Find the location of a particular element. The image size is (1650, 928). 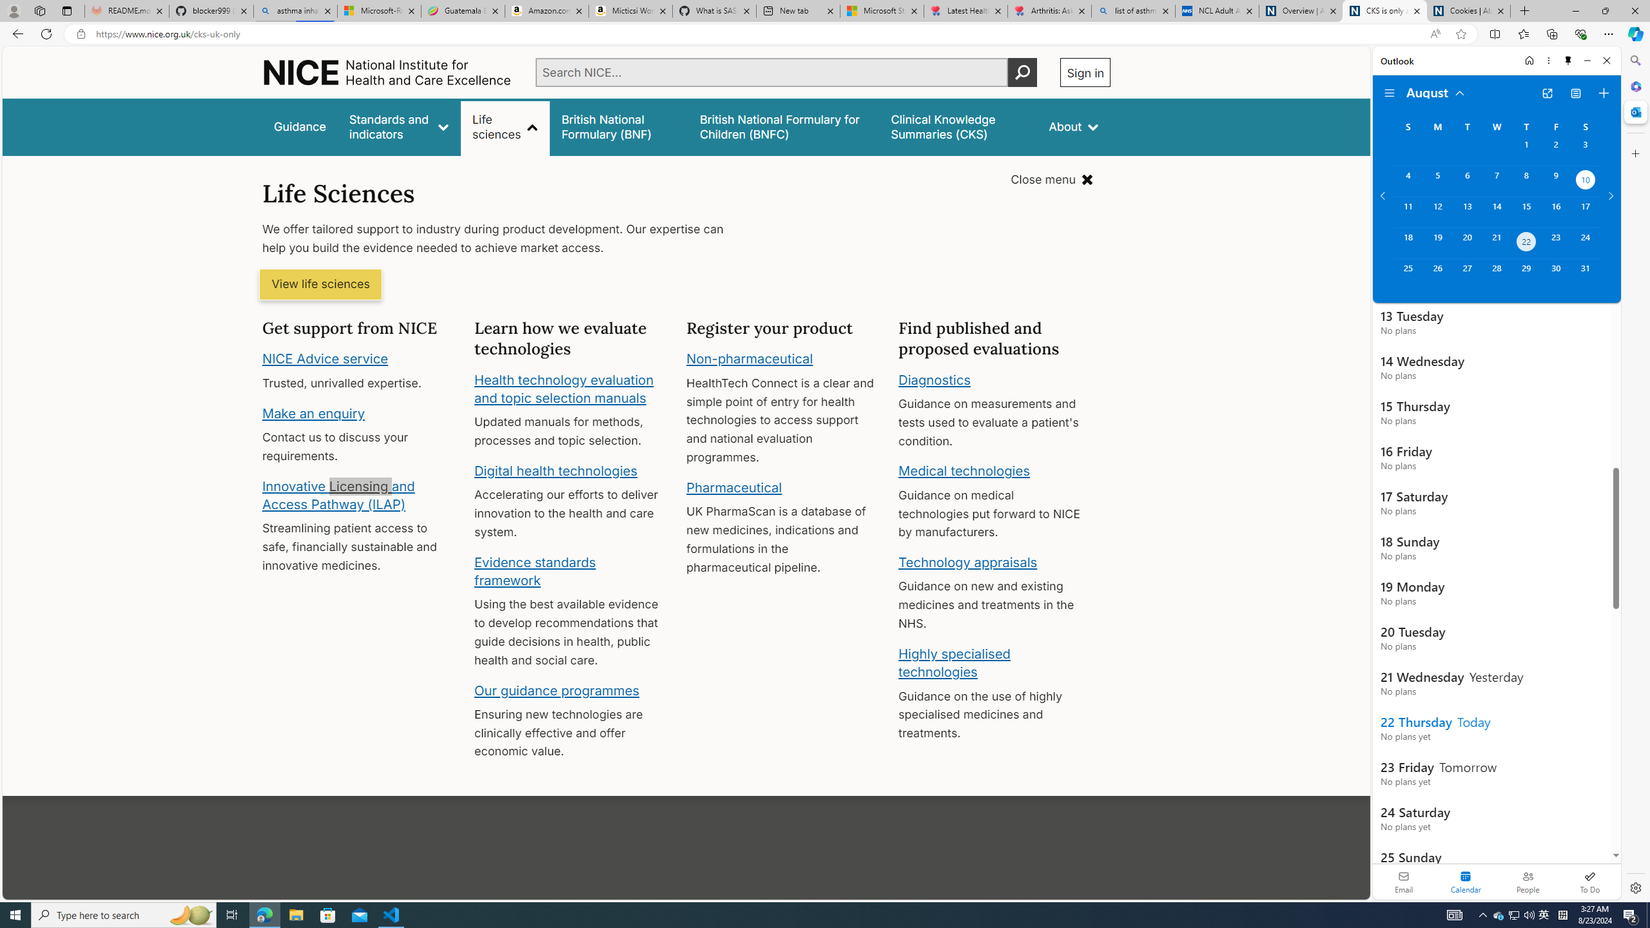

Tuesday, August 13, 2024.  is located at coordinates (1466, 211).